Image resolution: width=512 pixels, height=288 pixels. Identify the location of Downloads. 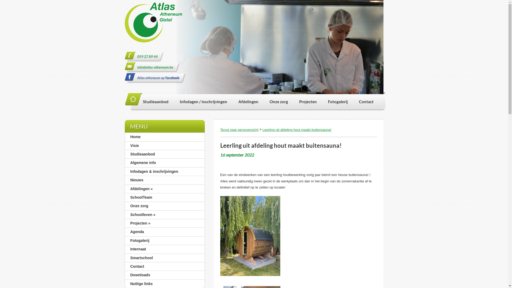
(166, 275).